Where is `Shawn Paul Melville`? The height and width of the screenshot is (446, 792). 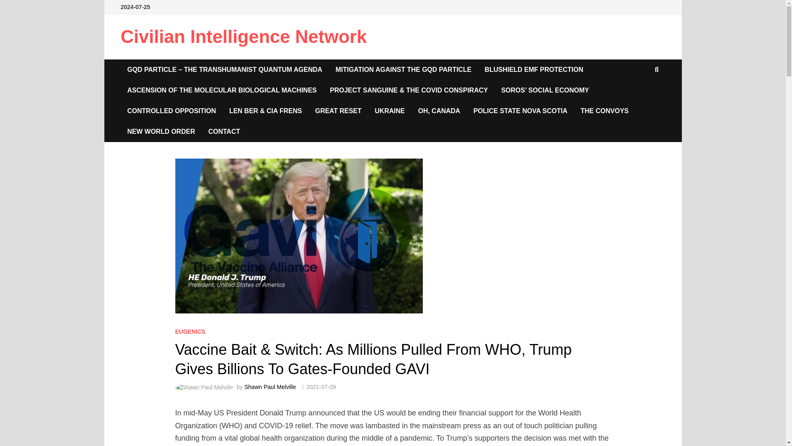 Shawn Paul Melville is located at coordinates (270, 387).